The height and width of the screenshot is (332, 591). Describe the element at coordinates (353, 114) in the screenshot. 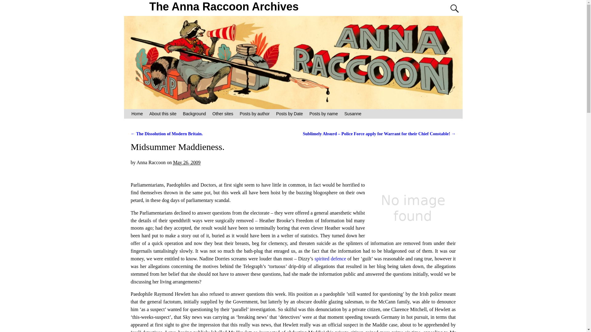

I see `Susanne` at that location.